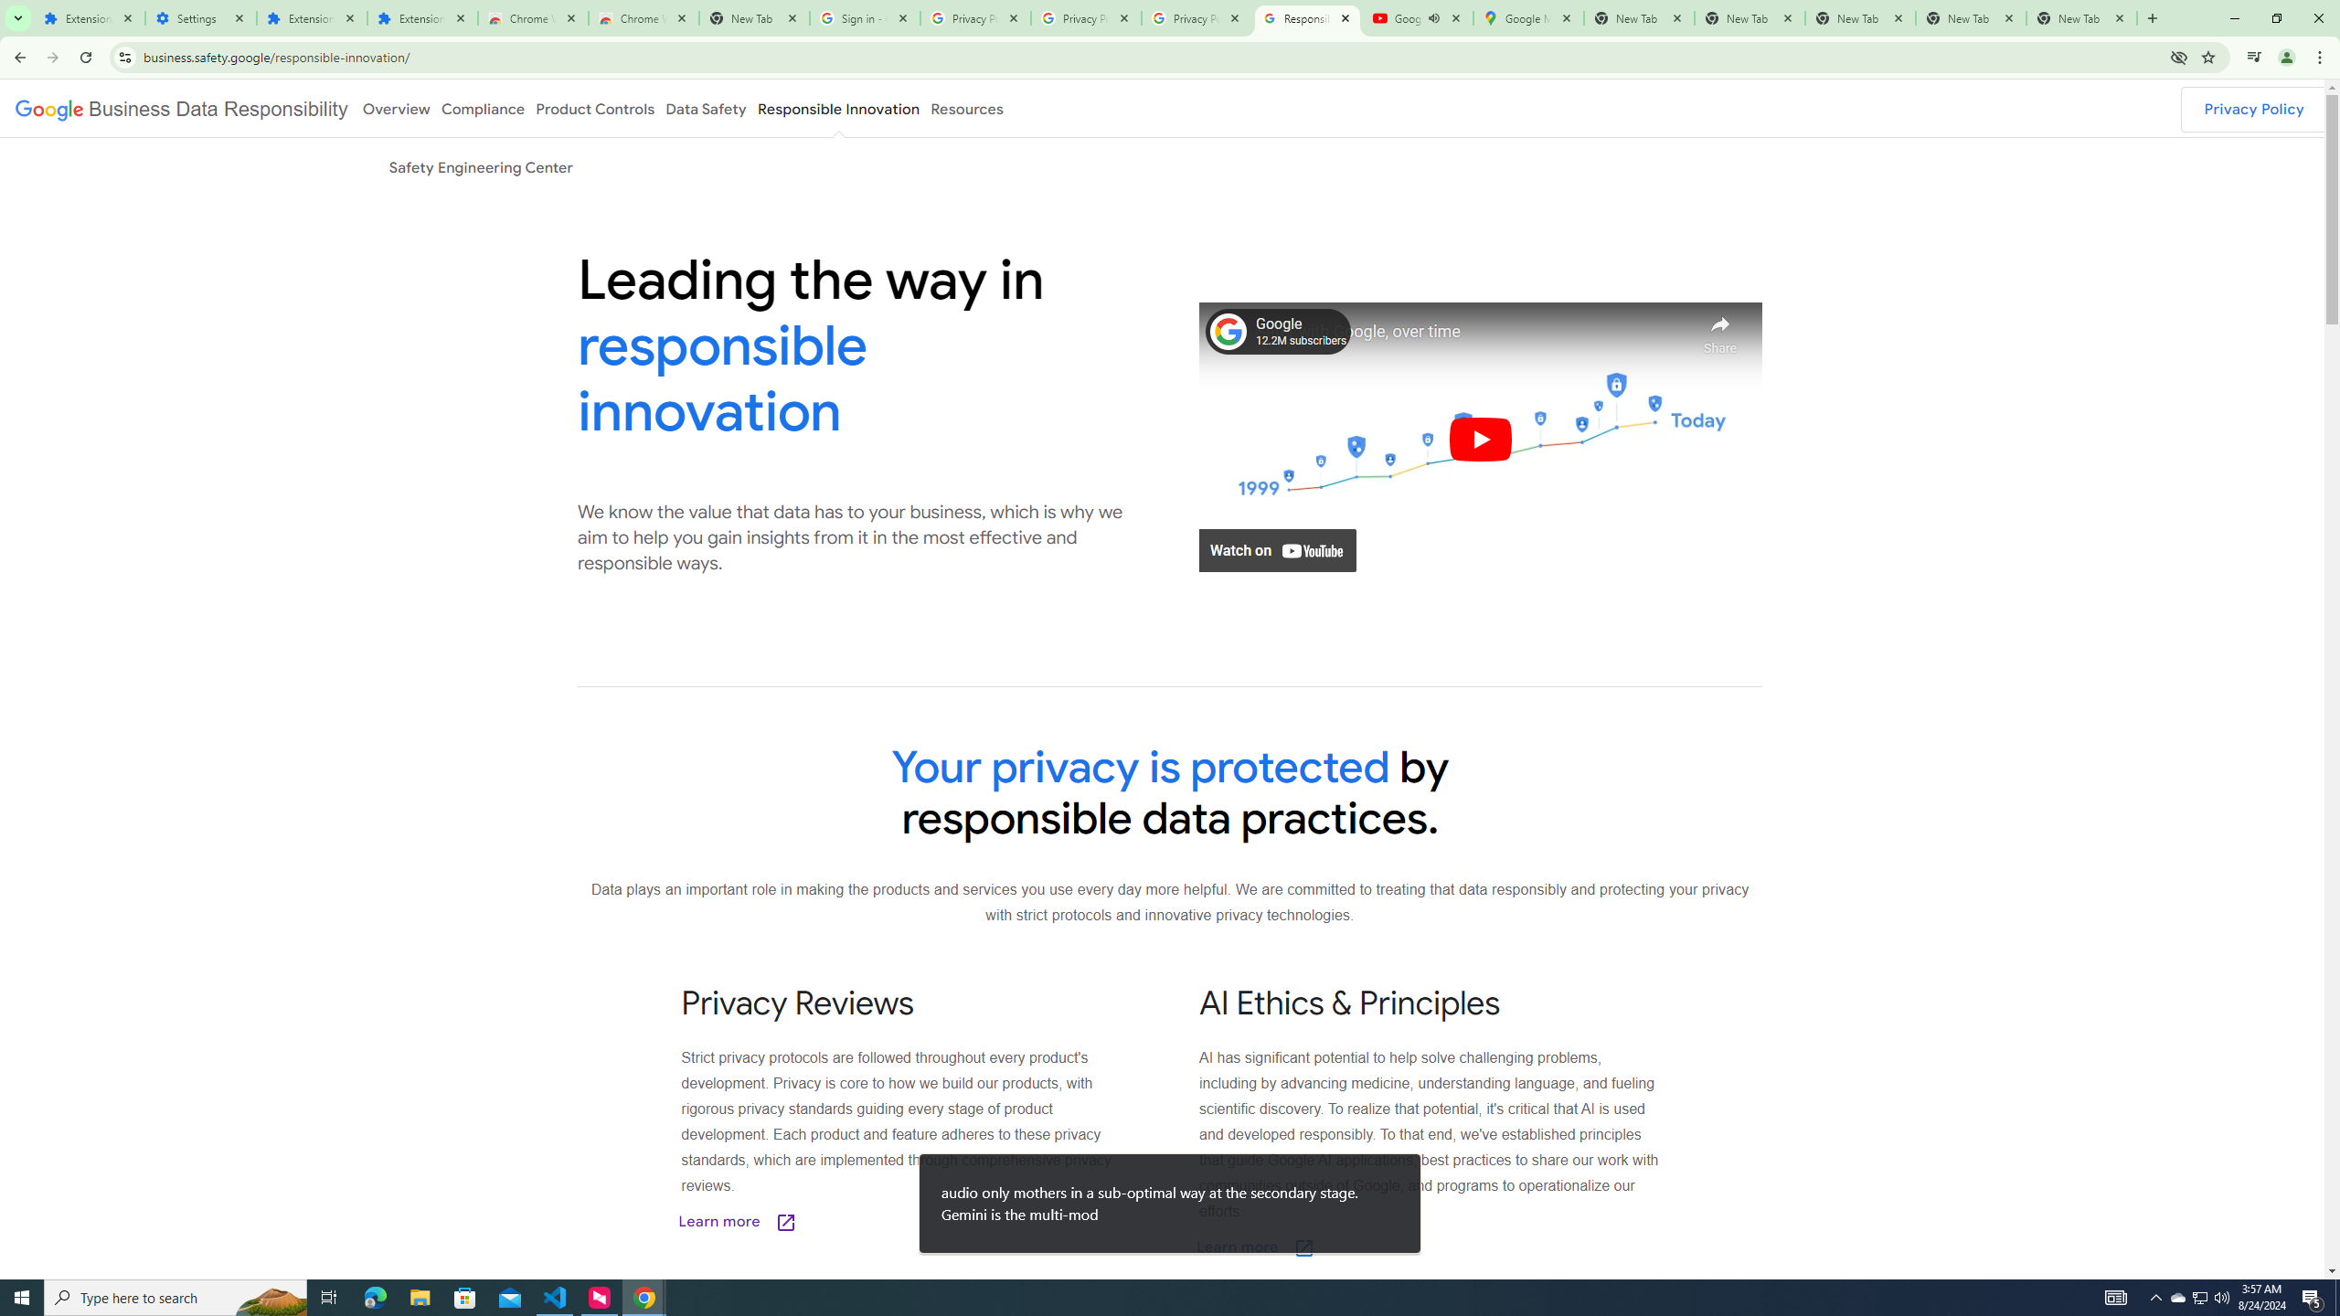  I want to click on Sign in - Google Accounts, so click(866, 18).